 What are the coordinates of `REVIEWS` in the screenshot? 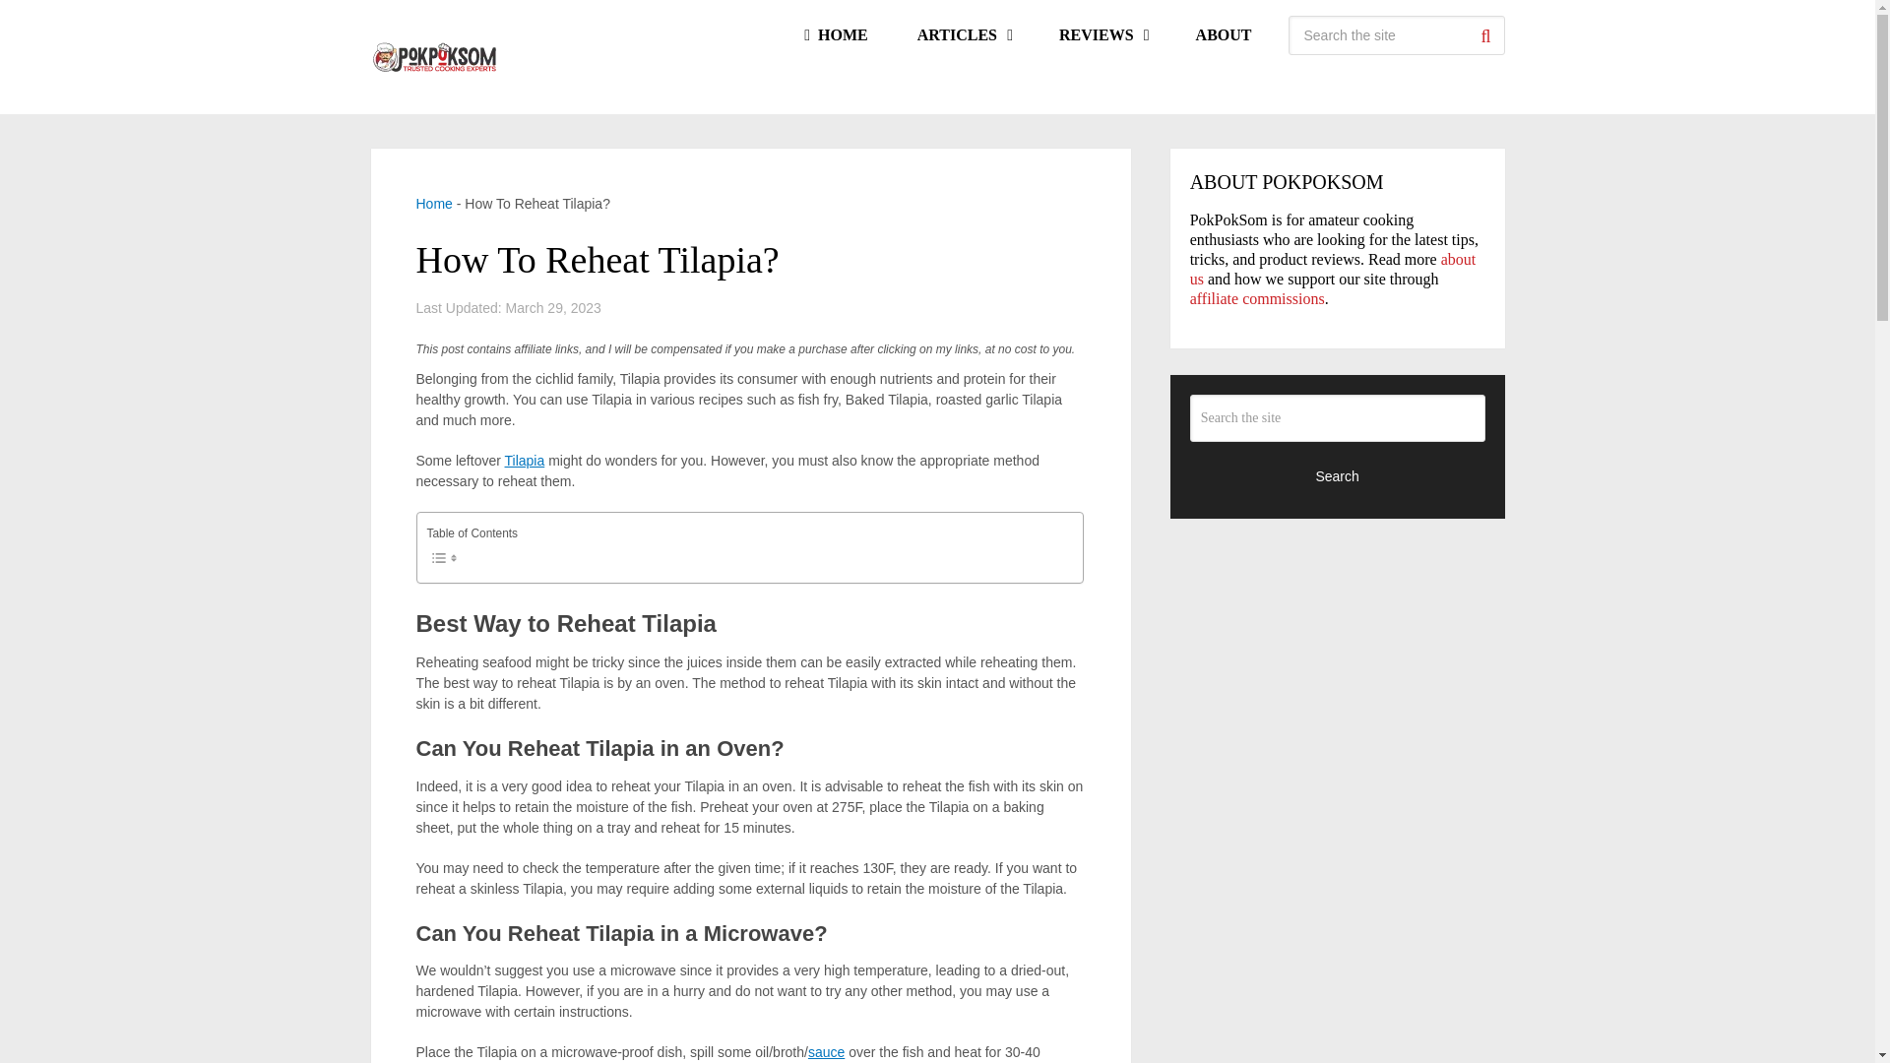 It's located at (1102, 35).